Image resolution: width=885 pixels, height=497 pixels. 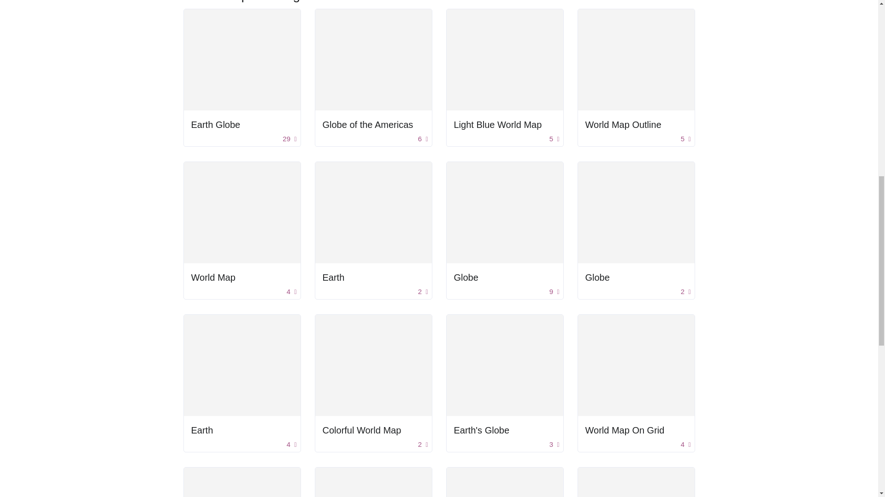 I want to click on 2 people liked this, so click(x=423, y=292).